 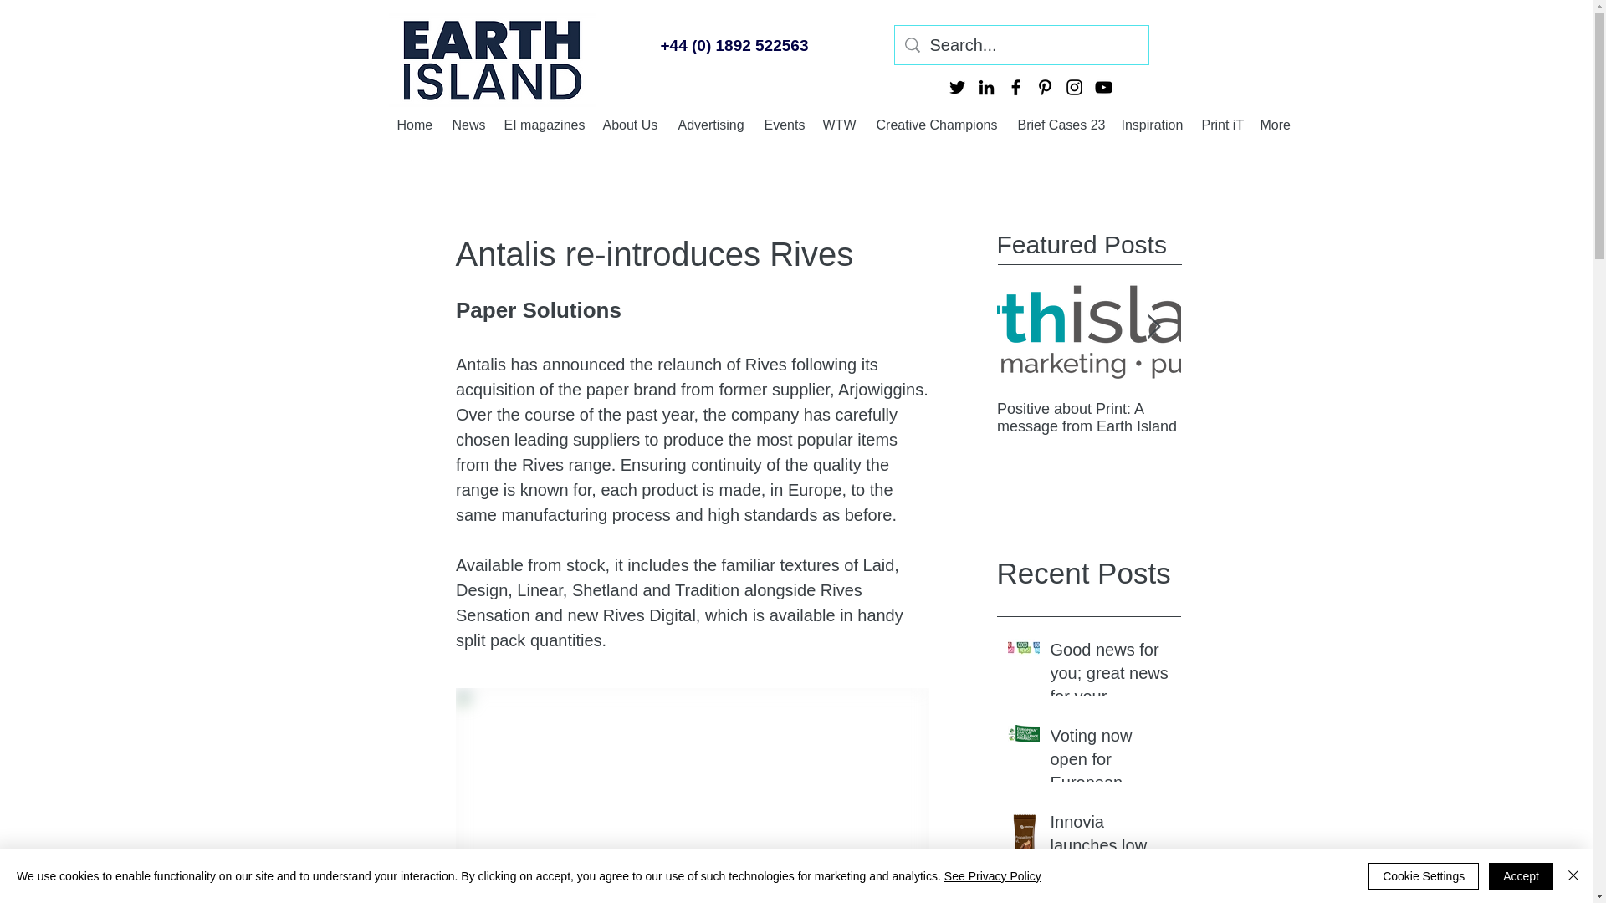 What do you see at coordinates (1221, 124) in the screenshot?
I see `Print iT` at bounding box center [1221, 124].